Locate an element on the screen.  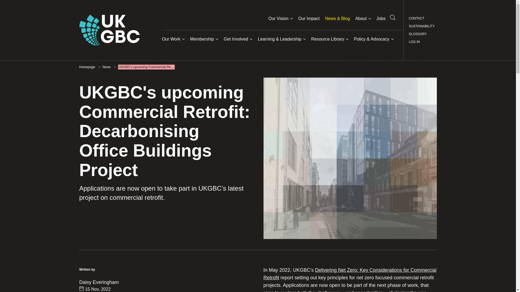
Homepage is located at coordinates (87, 67).